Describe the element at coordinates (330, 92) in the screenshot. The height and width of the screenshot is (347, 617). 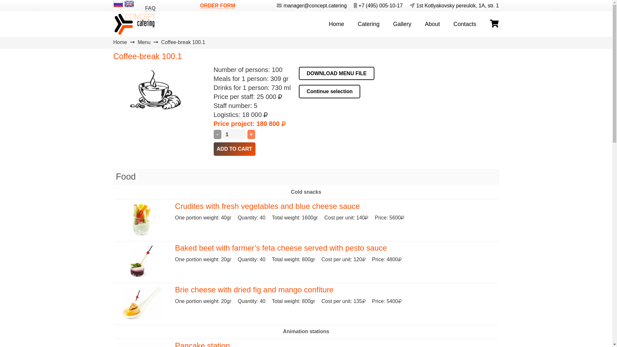
I see `Continue selection` at that location.